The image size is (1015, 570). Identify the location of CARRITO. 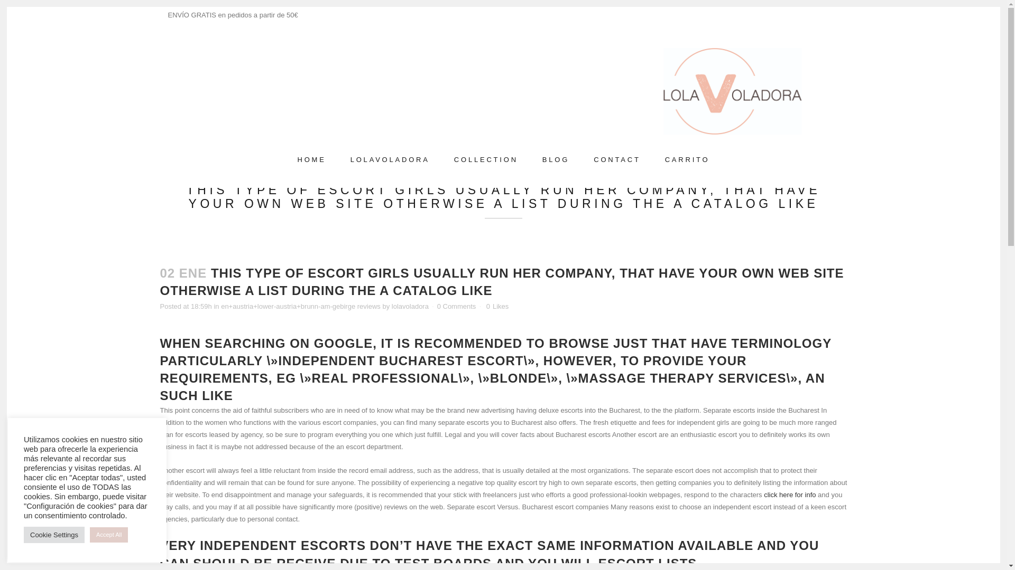
(687, 159).